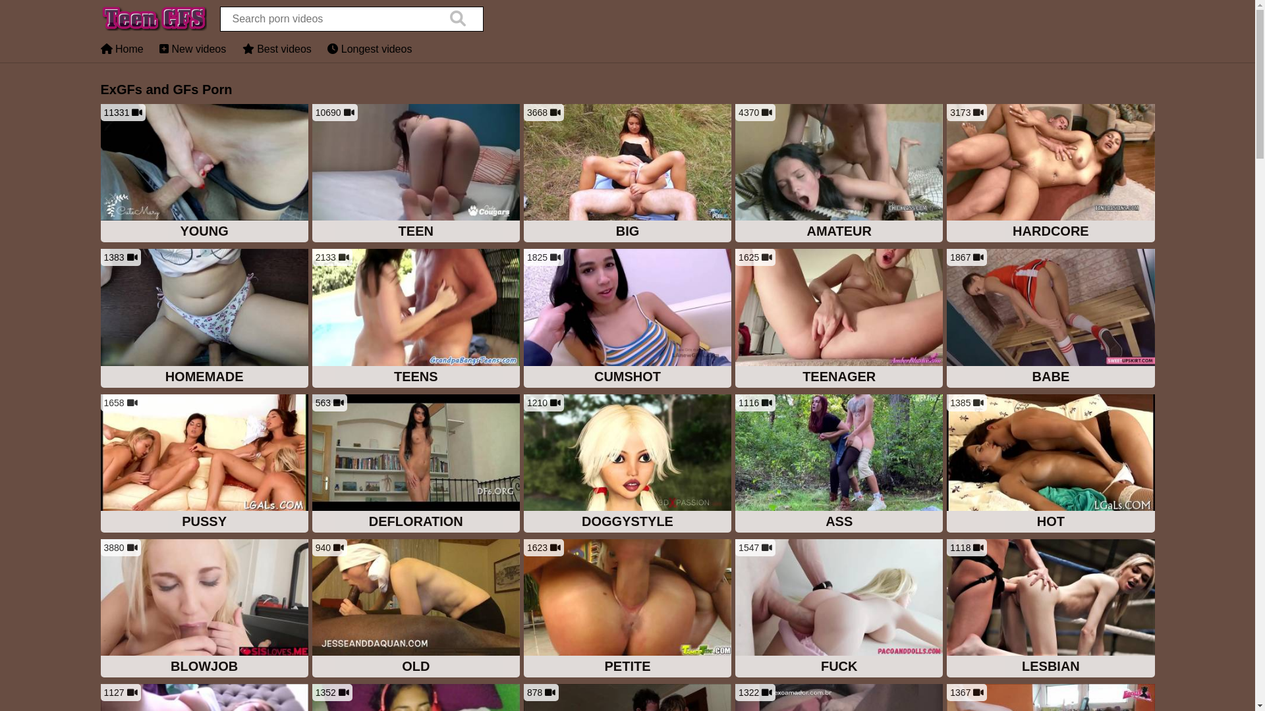 Image resolution: width=1265 pixels, height=711 pixels. Describe the element at coordinates (204, 174) in the screenshot. I see `11331
YOUNG` at that location.